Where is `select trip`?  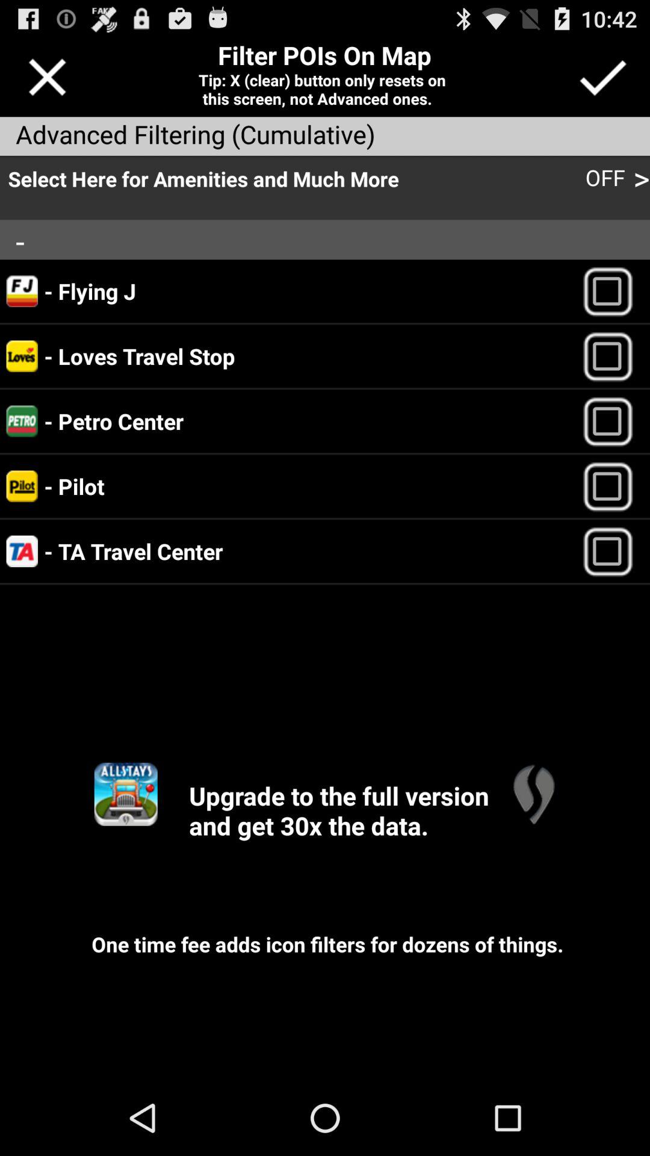
select trip is located at coordinates (613, 552).